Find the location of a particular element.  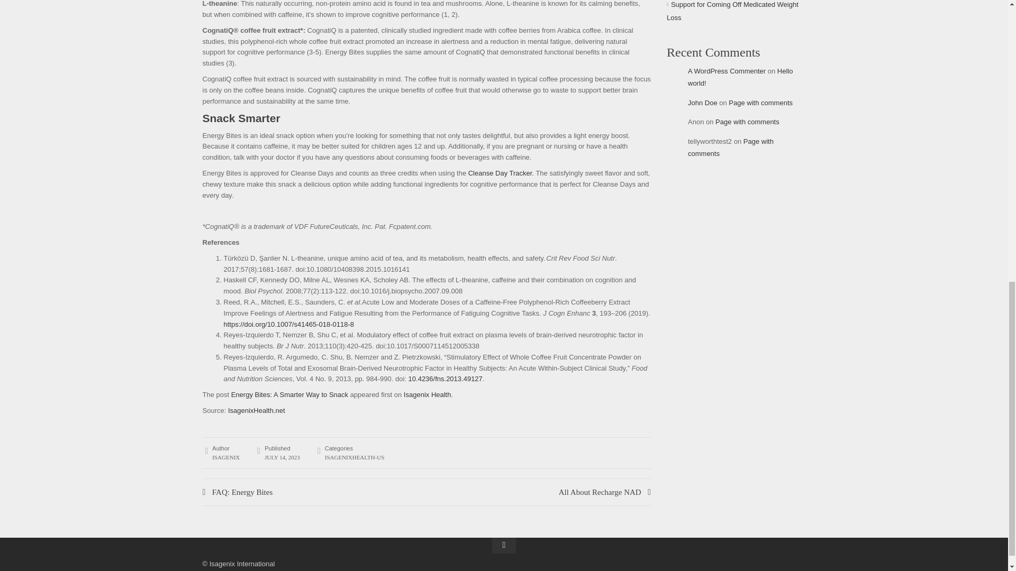

IsagenixHealth.net is located at coordinates (256, 410).